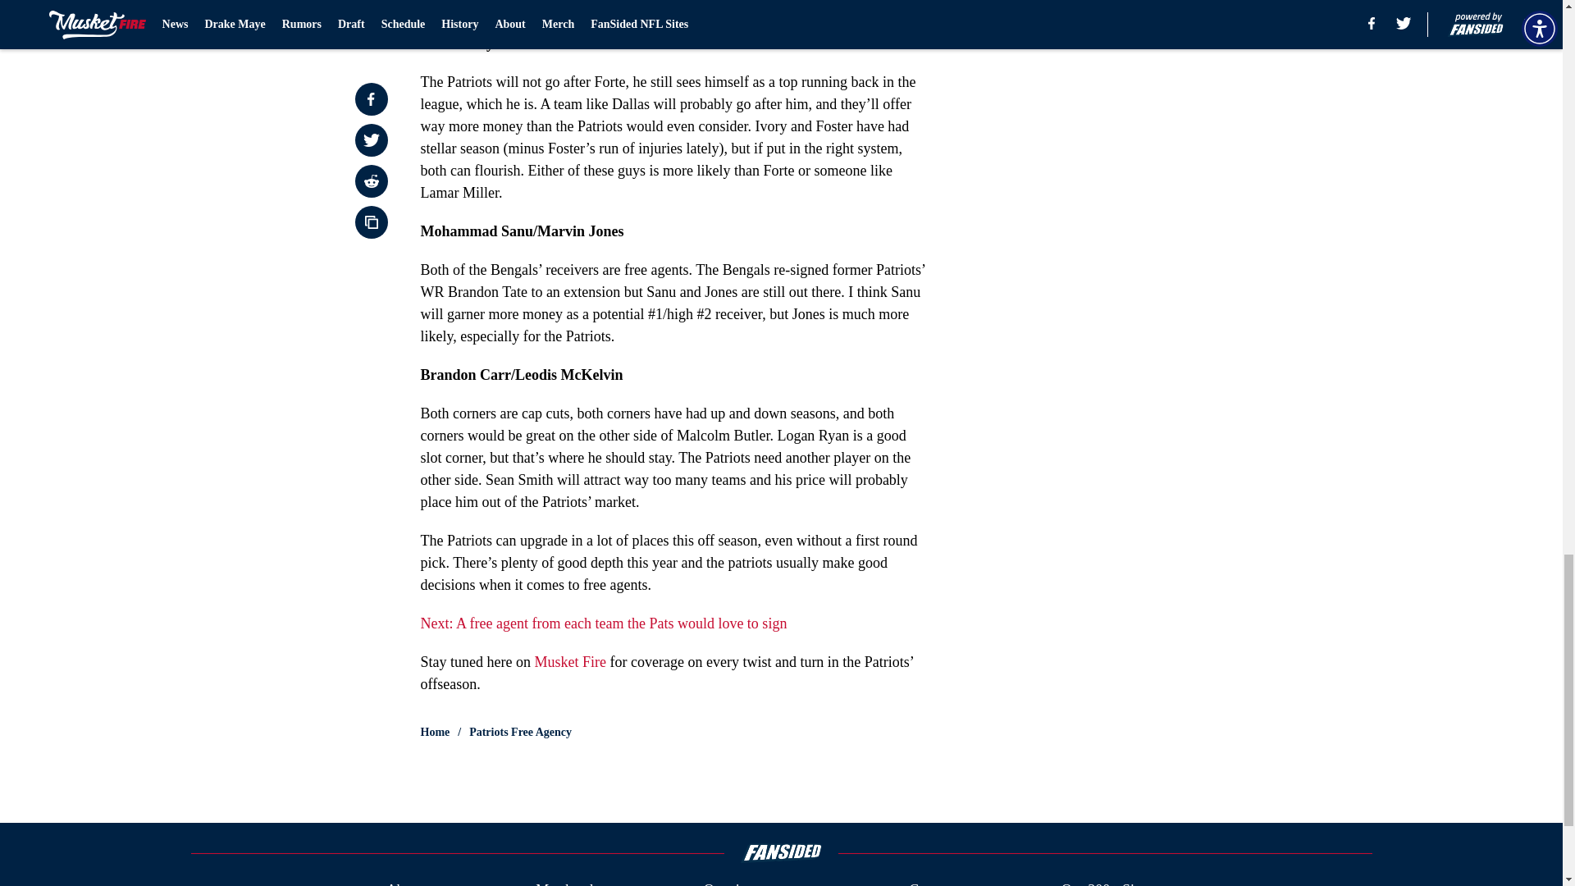 The width and height of the screenshot is (1575, 886). What do you see at coordinates (564, 883) in the screenshot?
I see `Masthead` at bounding box center [564, 883].